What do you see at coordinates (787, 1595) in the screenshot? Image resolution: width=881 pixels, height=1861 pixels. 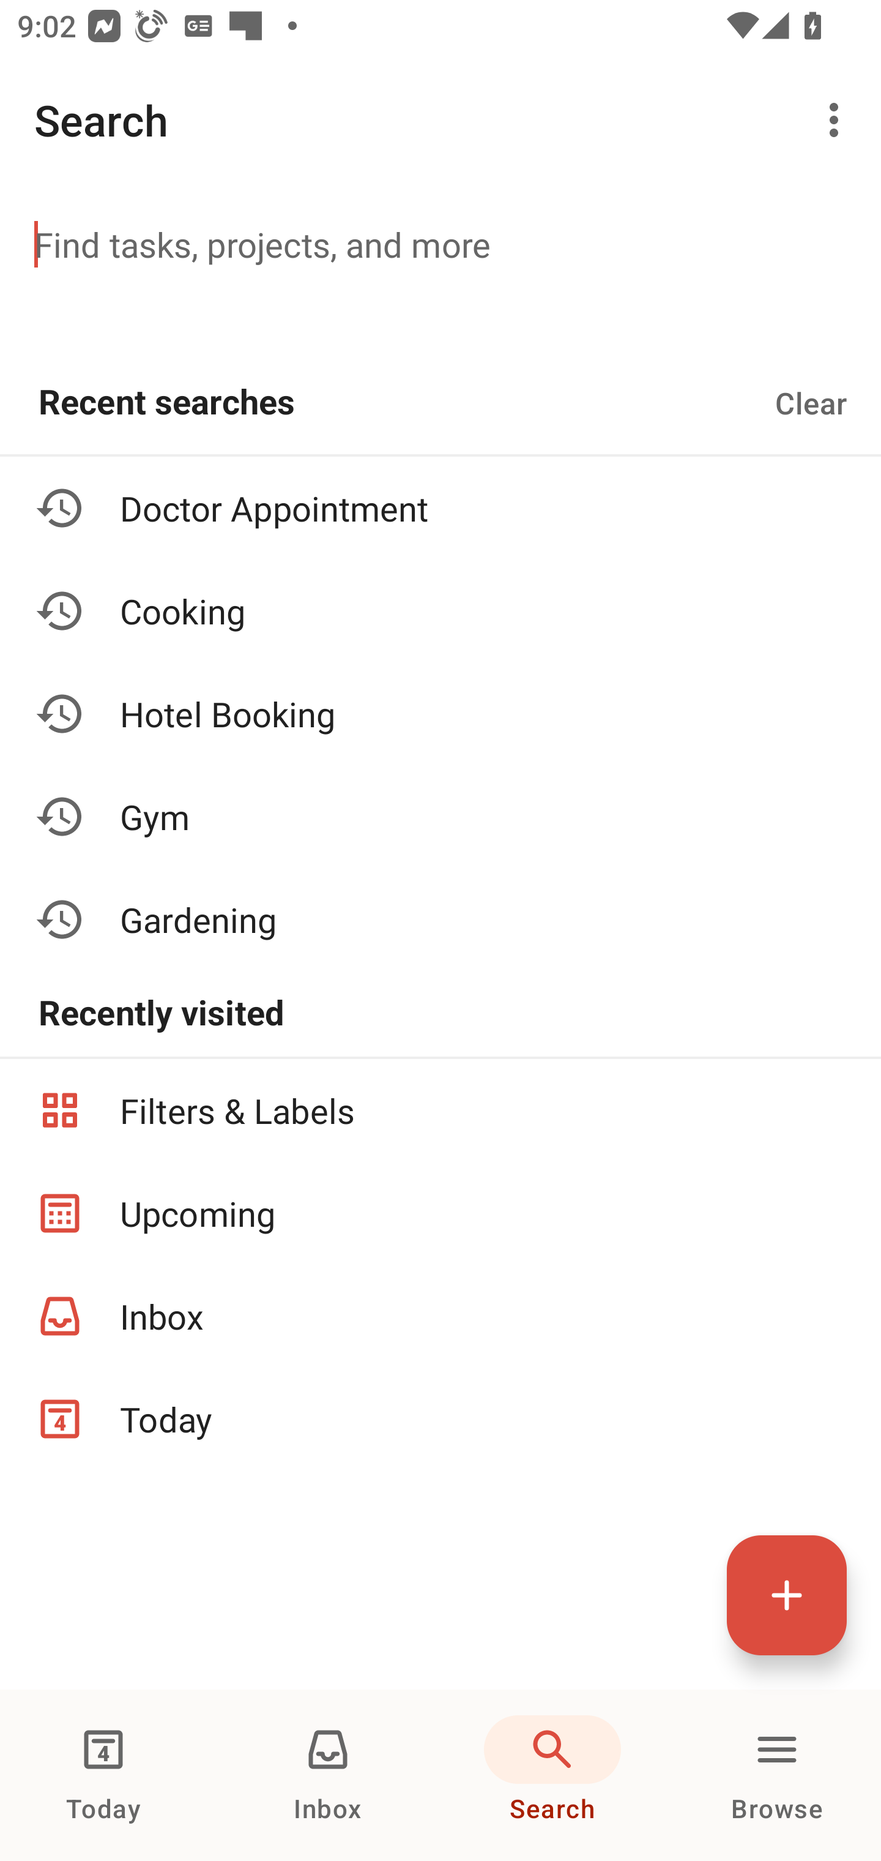 I see `Quick add` at bounding box center [787, 1595].